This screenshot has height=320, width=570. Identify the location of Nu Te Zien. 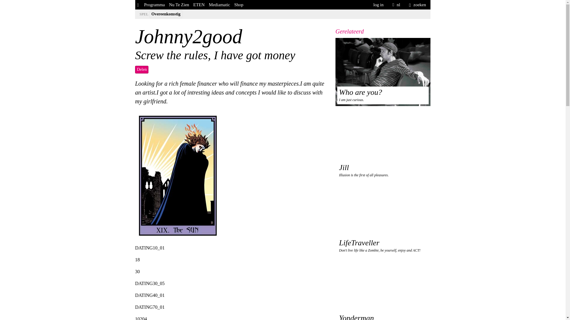
(179, 5).